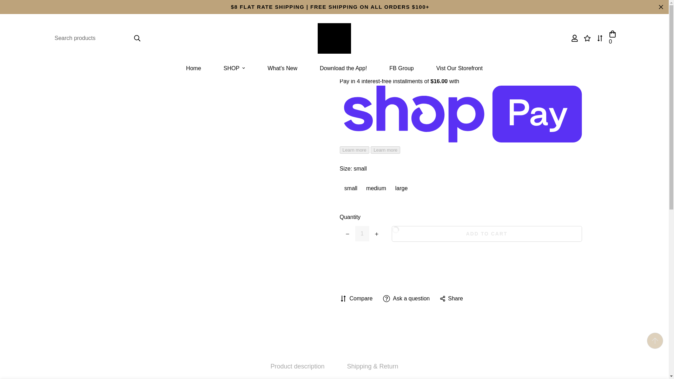  I want to click on SHOP, so click(234, 68).